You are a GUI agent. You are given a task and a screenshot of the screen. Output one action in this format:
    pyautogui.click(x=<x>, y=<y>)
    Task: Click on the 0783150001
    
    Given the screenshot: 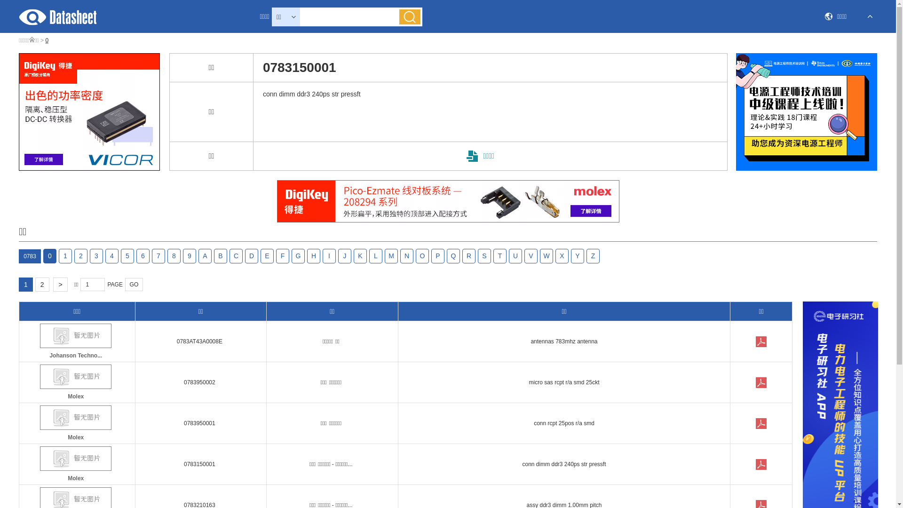 What is the action you would take?
    pyautogui.click(x=761, y=465)
    